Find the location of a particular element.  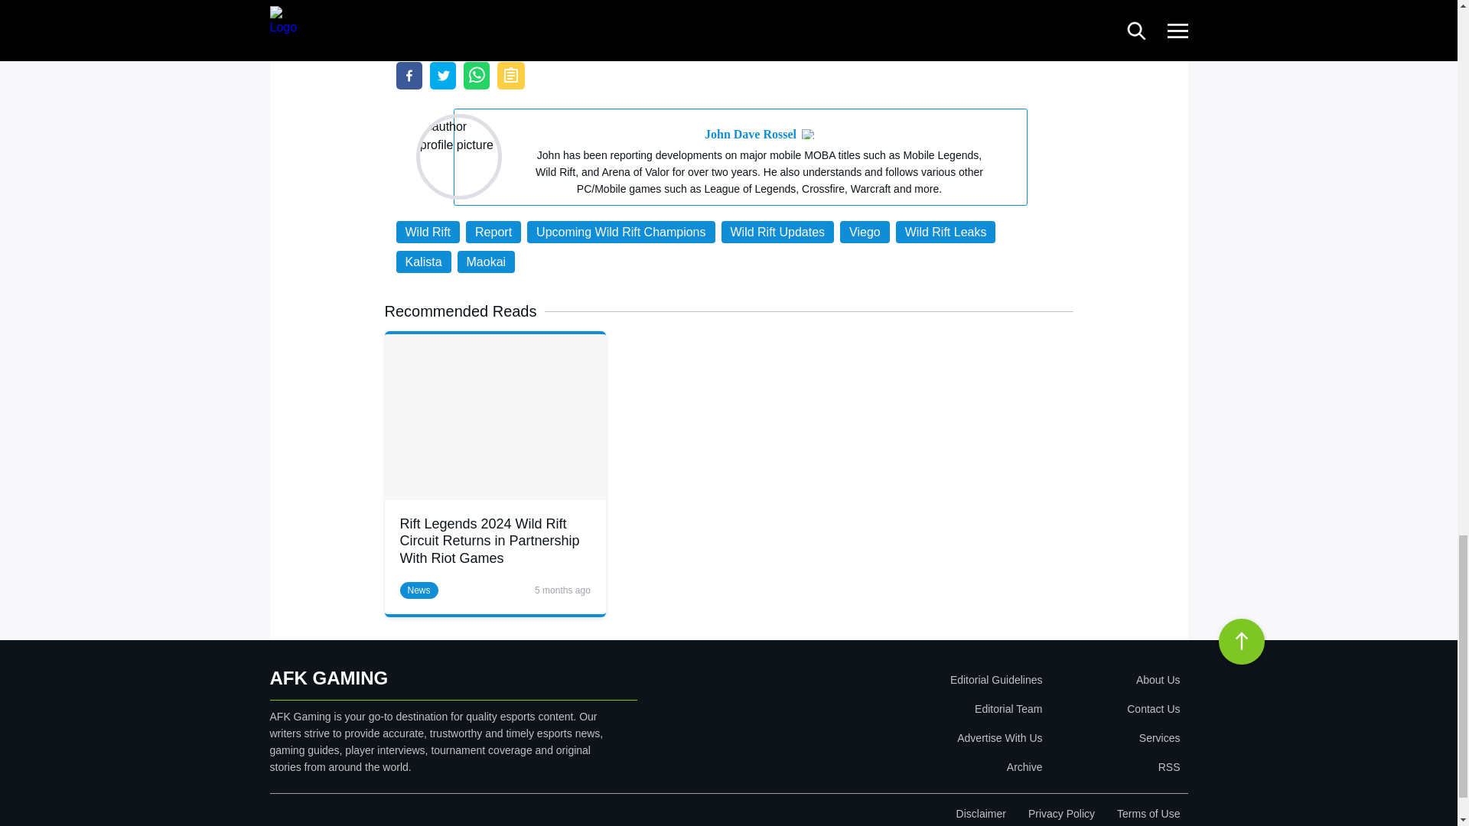

RSS is located at coordinates (1114, 766).